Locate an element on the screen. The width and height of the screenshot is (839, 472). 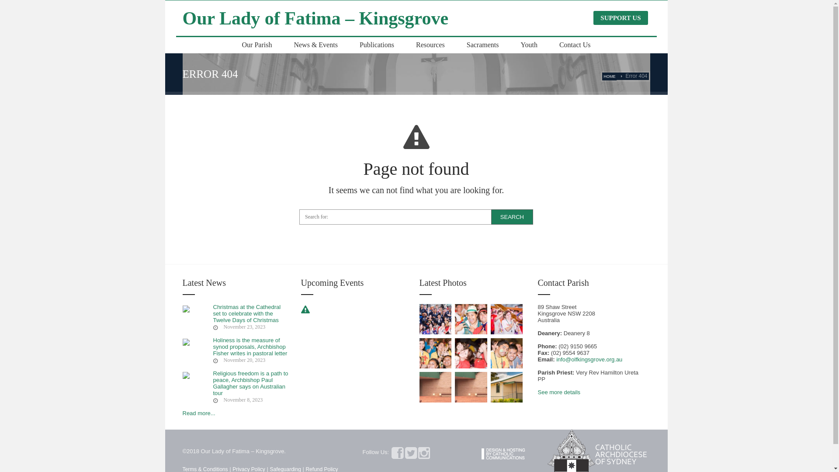
Contact Us is located at coordinates (575, 45).